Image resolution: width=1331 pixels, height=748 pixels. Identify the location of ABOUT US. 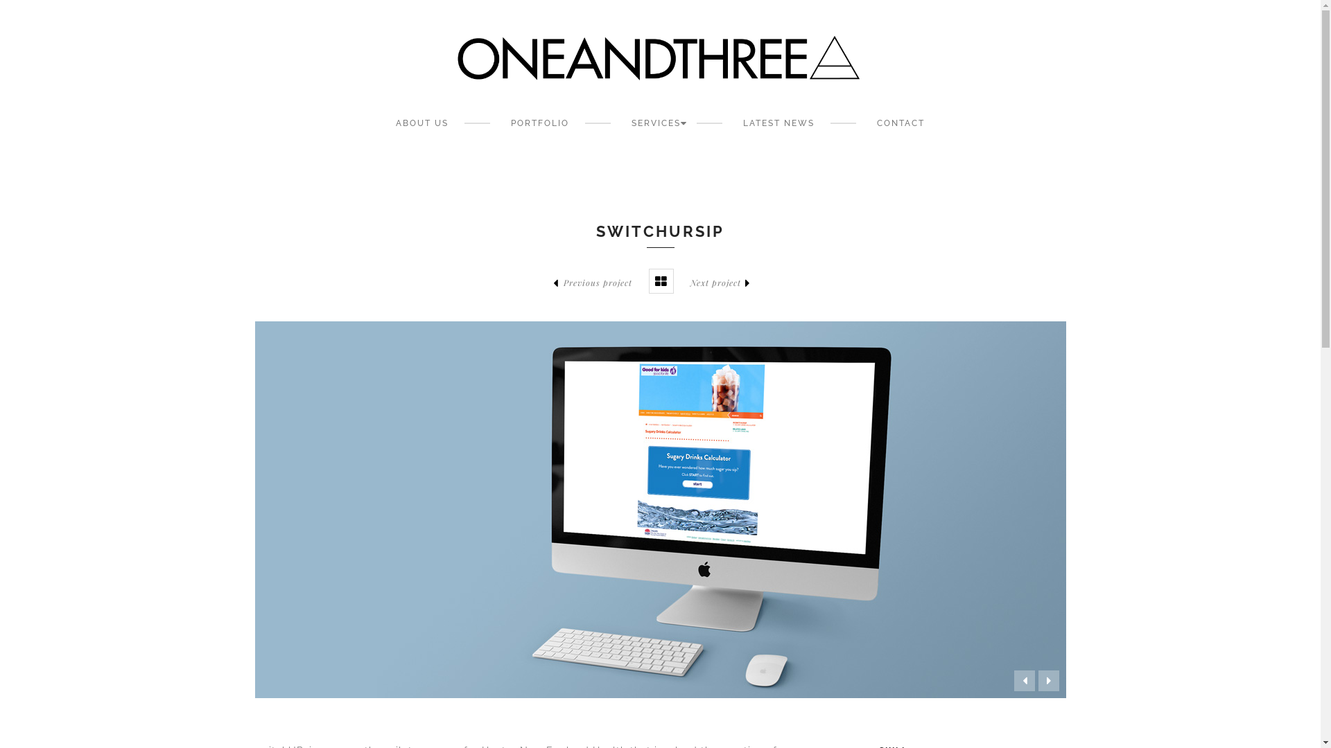
(422, 123).